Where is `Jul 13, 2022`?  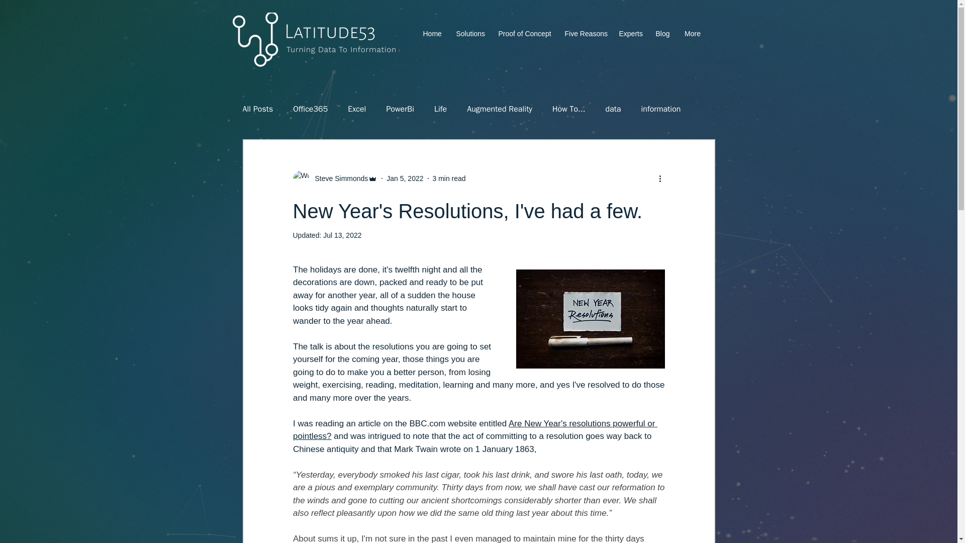 Jul 13, 2022 is located at coordinates (342, 235).